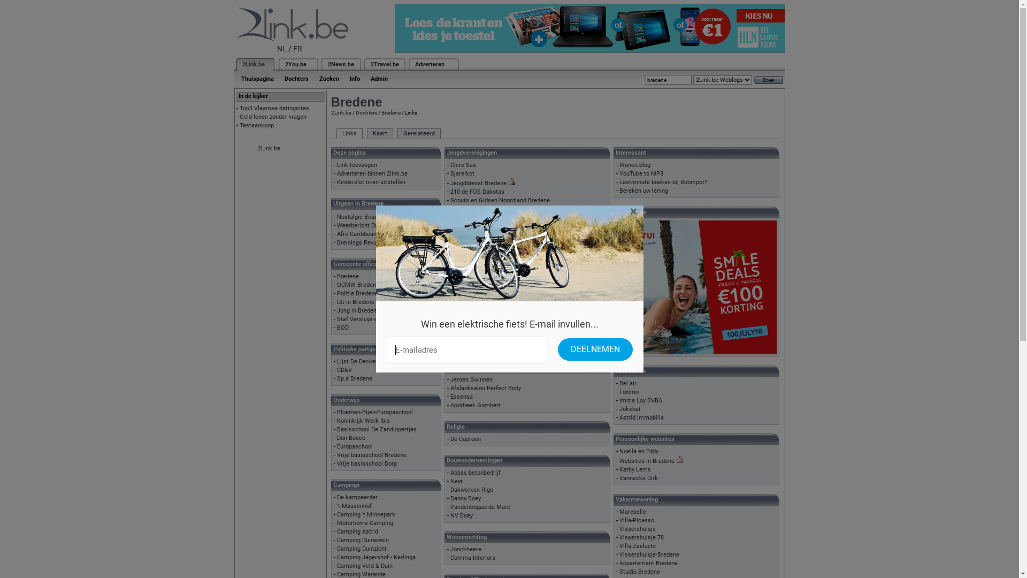 The height and width of the screenshot is (578, 1027). What do you see at coordinates (638, 529) in the screenshot?
I see `Vissershuisje` at bounding box center [638, 529].